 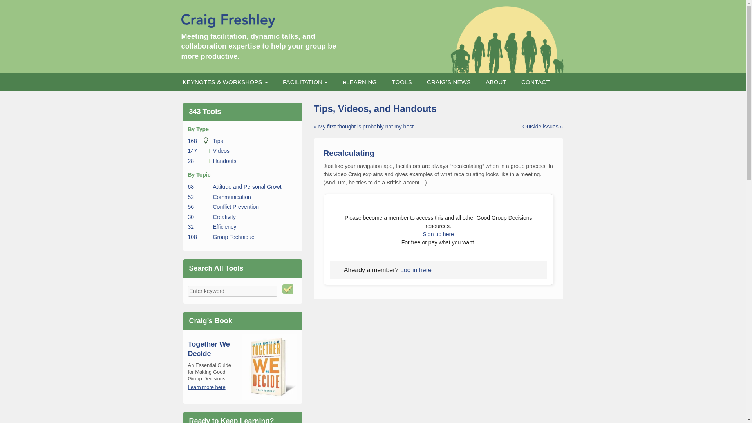 I want to click on Tips, Videos, Handouts, Book, so click(x=225, y=227).